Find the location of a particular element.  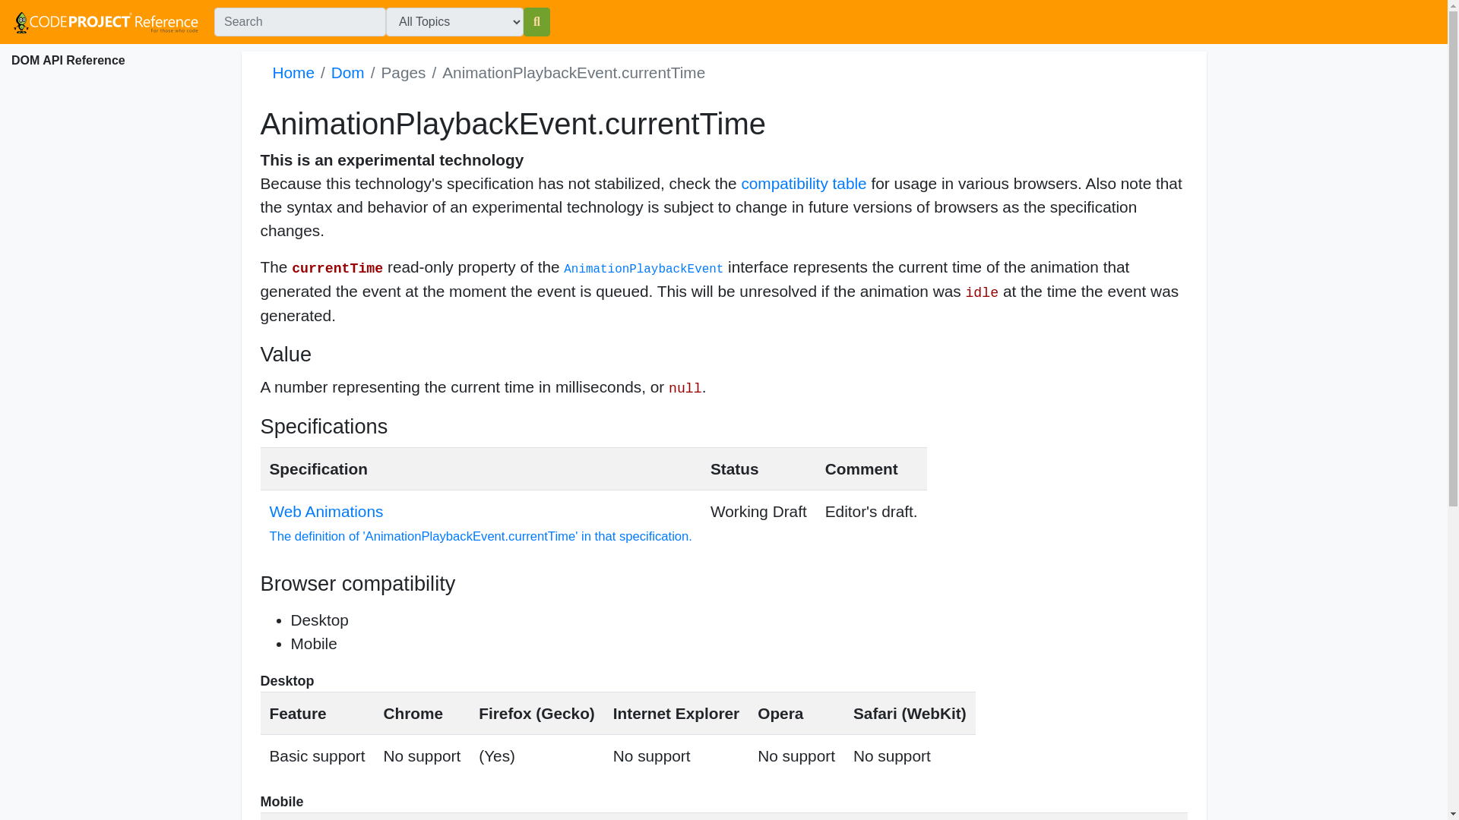

Dom is located at coordinates (348, 72).